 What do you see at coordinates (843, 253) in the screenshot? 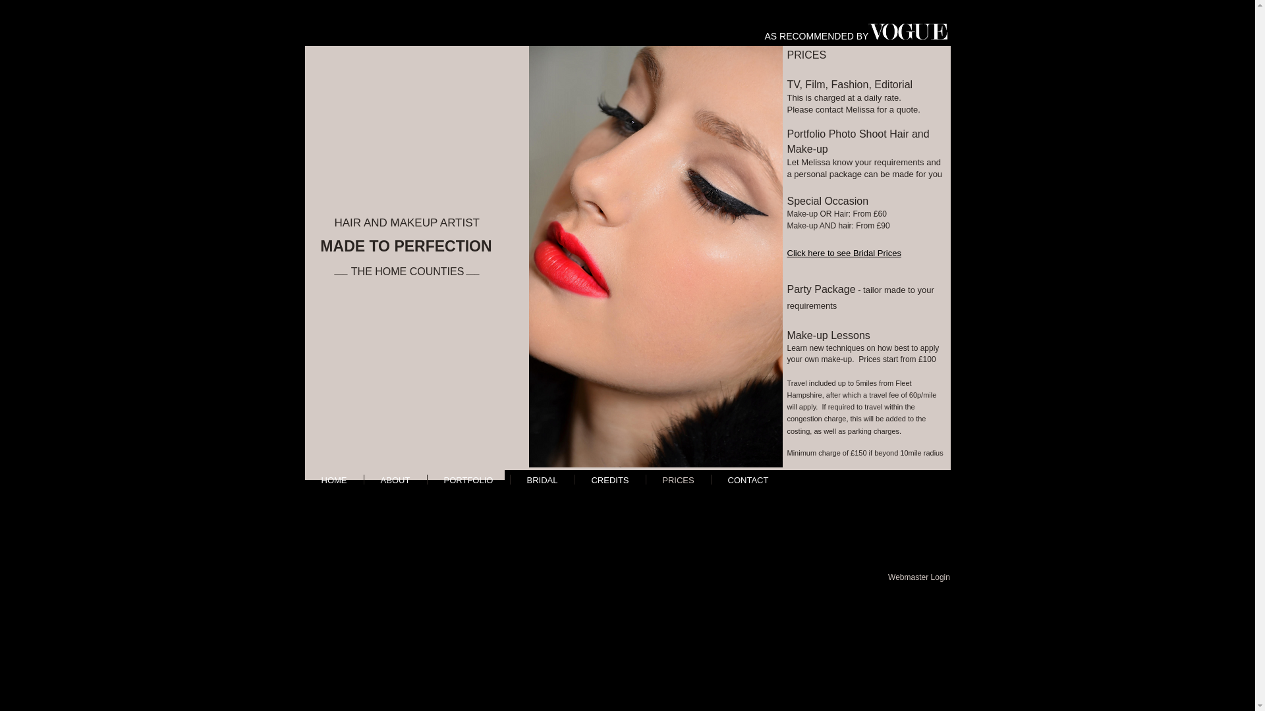
I see `Click here to see Bridal Prices` at bounding box center [843, 253].